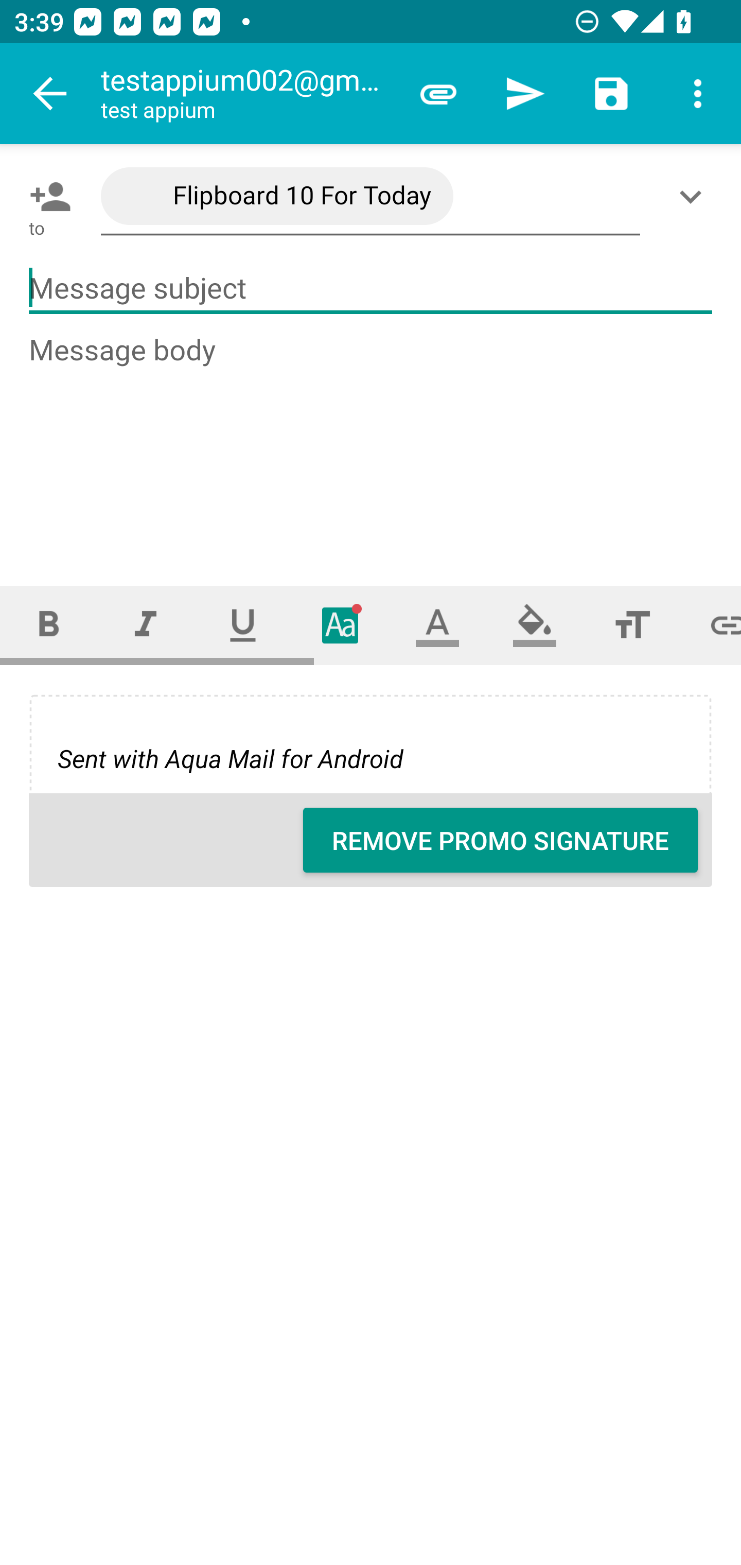 The width and height of the screenshot is (741, 1565). I want to click on testappium002@gmail.com test appium, so click(248, 94).